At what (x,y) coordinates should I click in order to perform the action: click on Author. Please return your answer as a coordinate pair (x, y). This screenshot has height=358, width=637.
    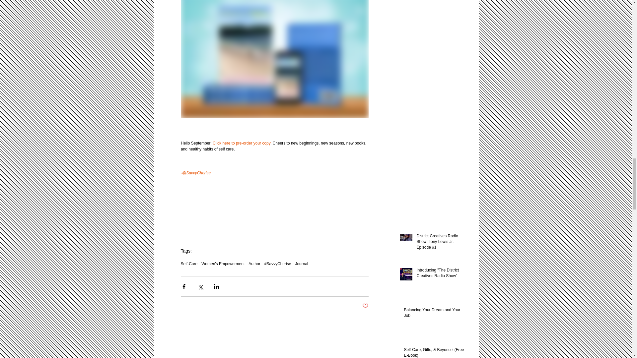
    Looking at the image, I should click on (254, 264).